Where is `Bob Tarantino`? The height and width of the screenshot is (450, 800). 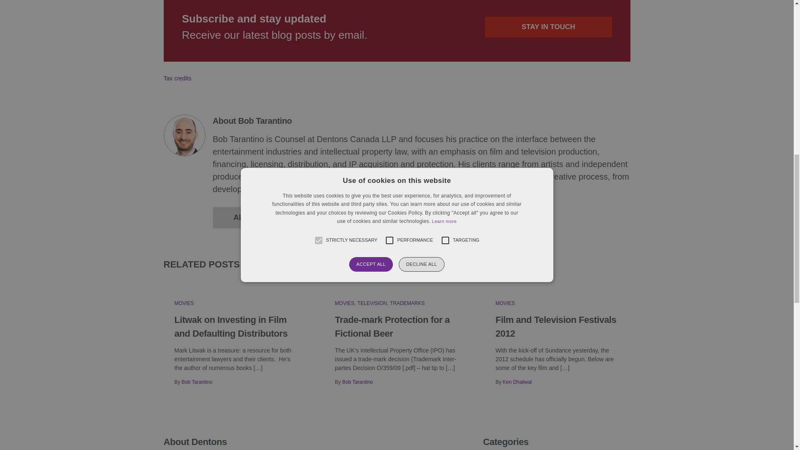
Bob Tarantino is located at coordinates (197, 382).